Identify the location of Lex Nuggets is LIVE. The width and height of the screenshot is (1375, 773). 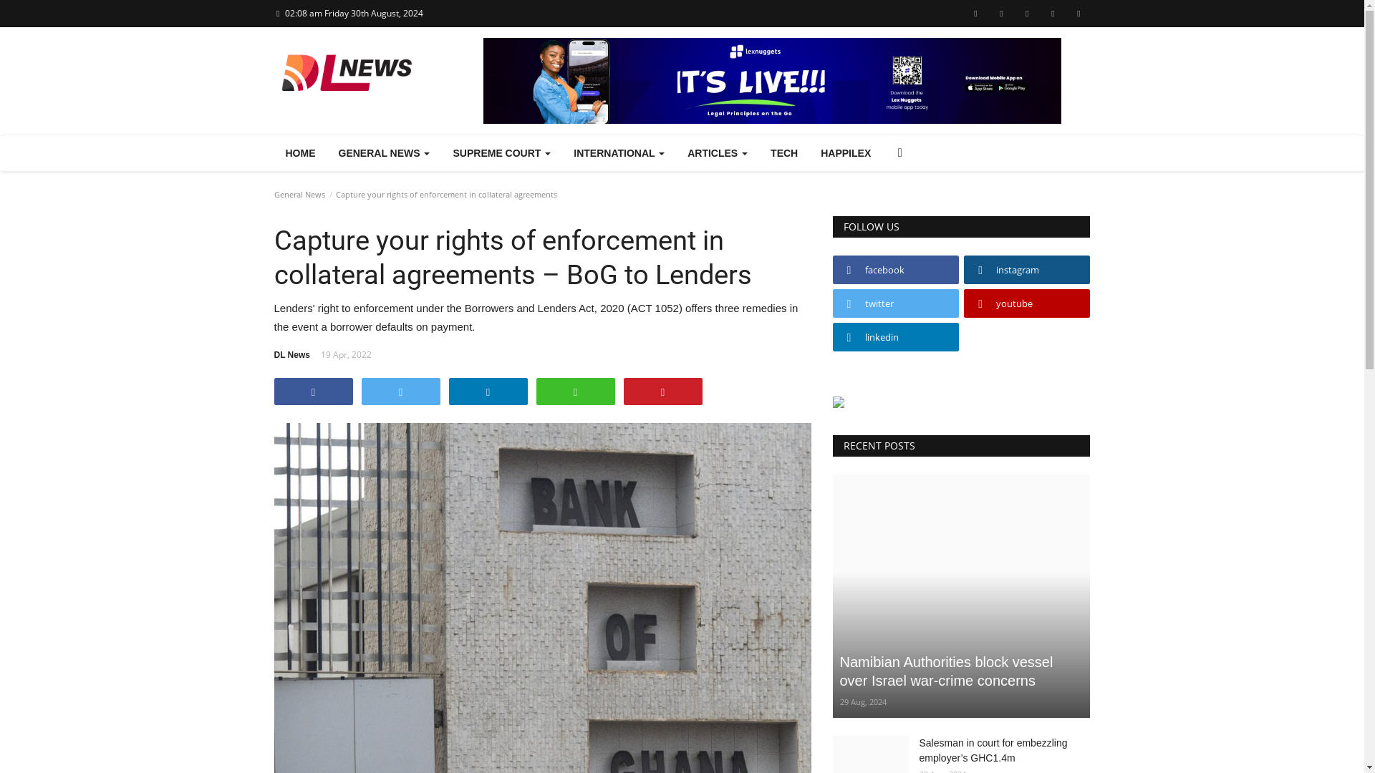
(772, 80).